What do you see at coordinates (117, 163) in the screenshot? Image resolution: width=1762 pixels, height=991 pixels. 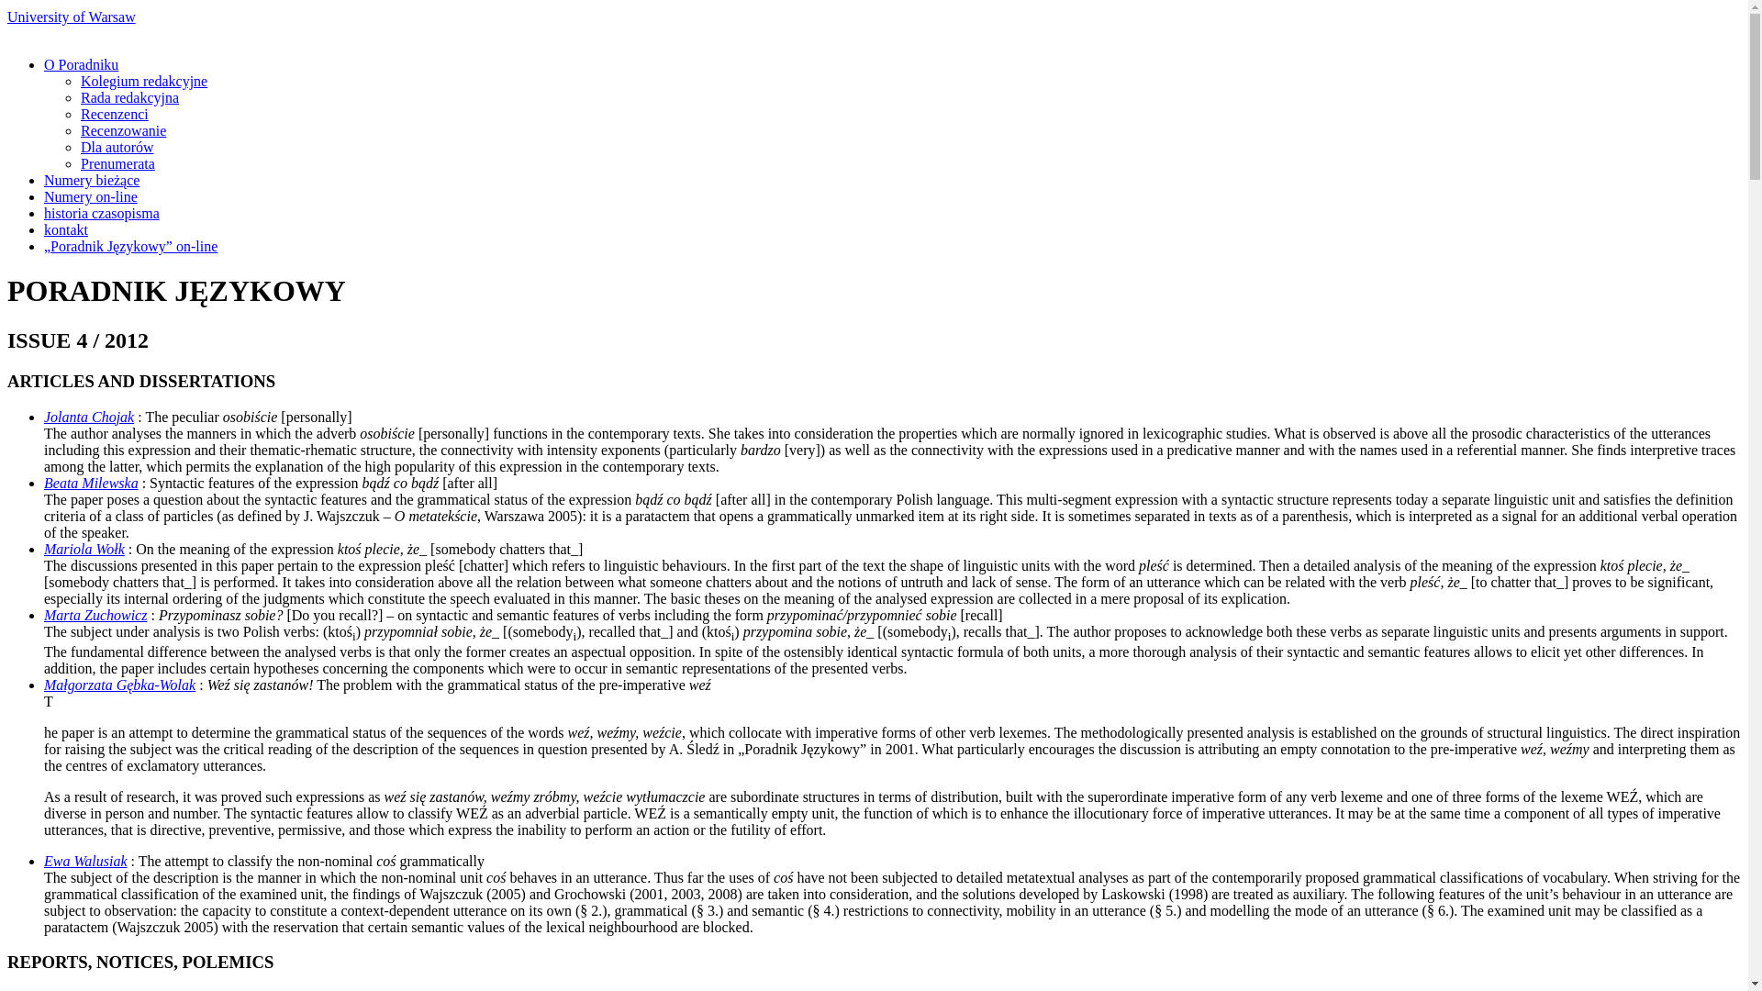 I see `Prenumerata` at bounding box center [117, 163].